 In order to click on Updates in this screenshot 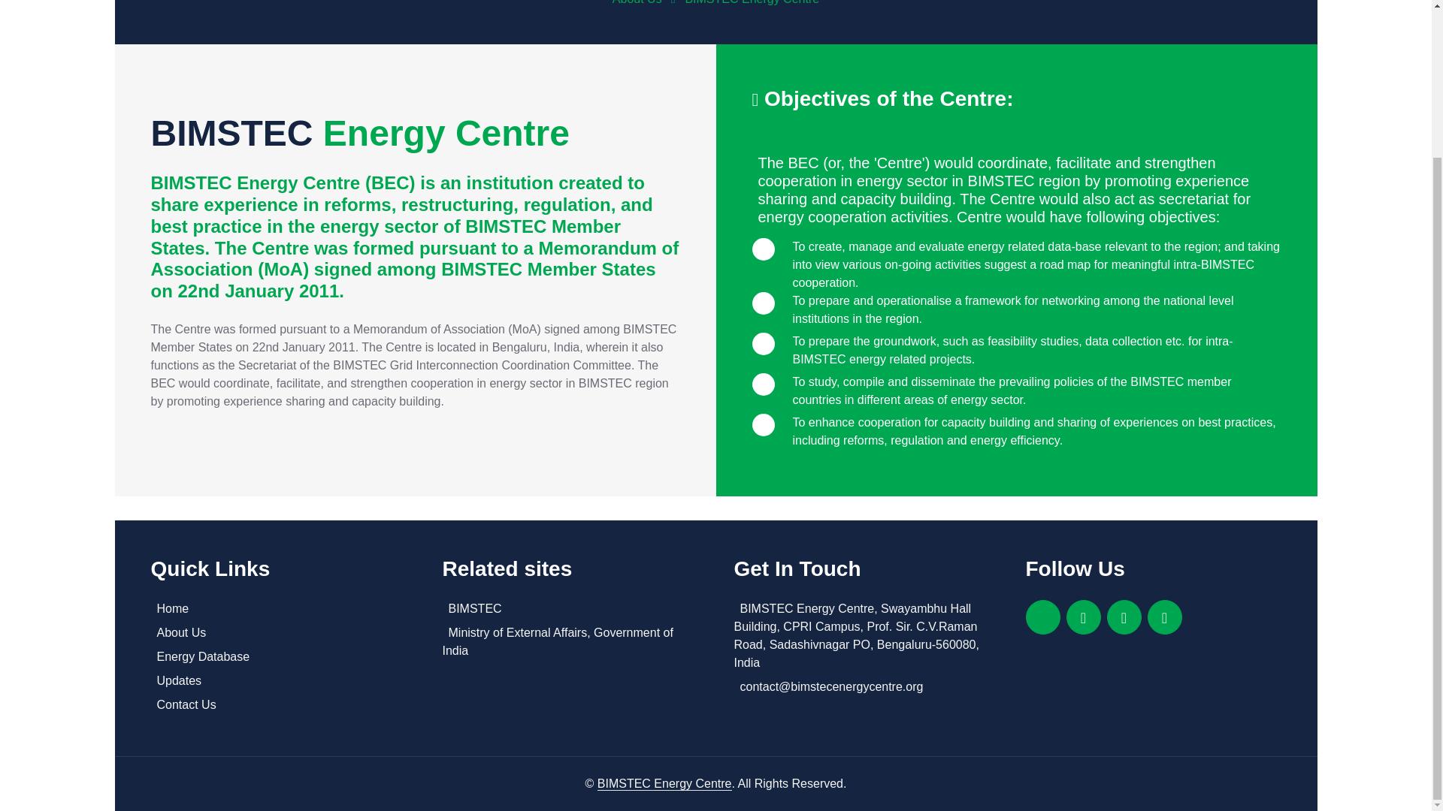, I will do `click(277, 681)`.